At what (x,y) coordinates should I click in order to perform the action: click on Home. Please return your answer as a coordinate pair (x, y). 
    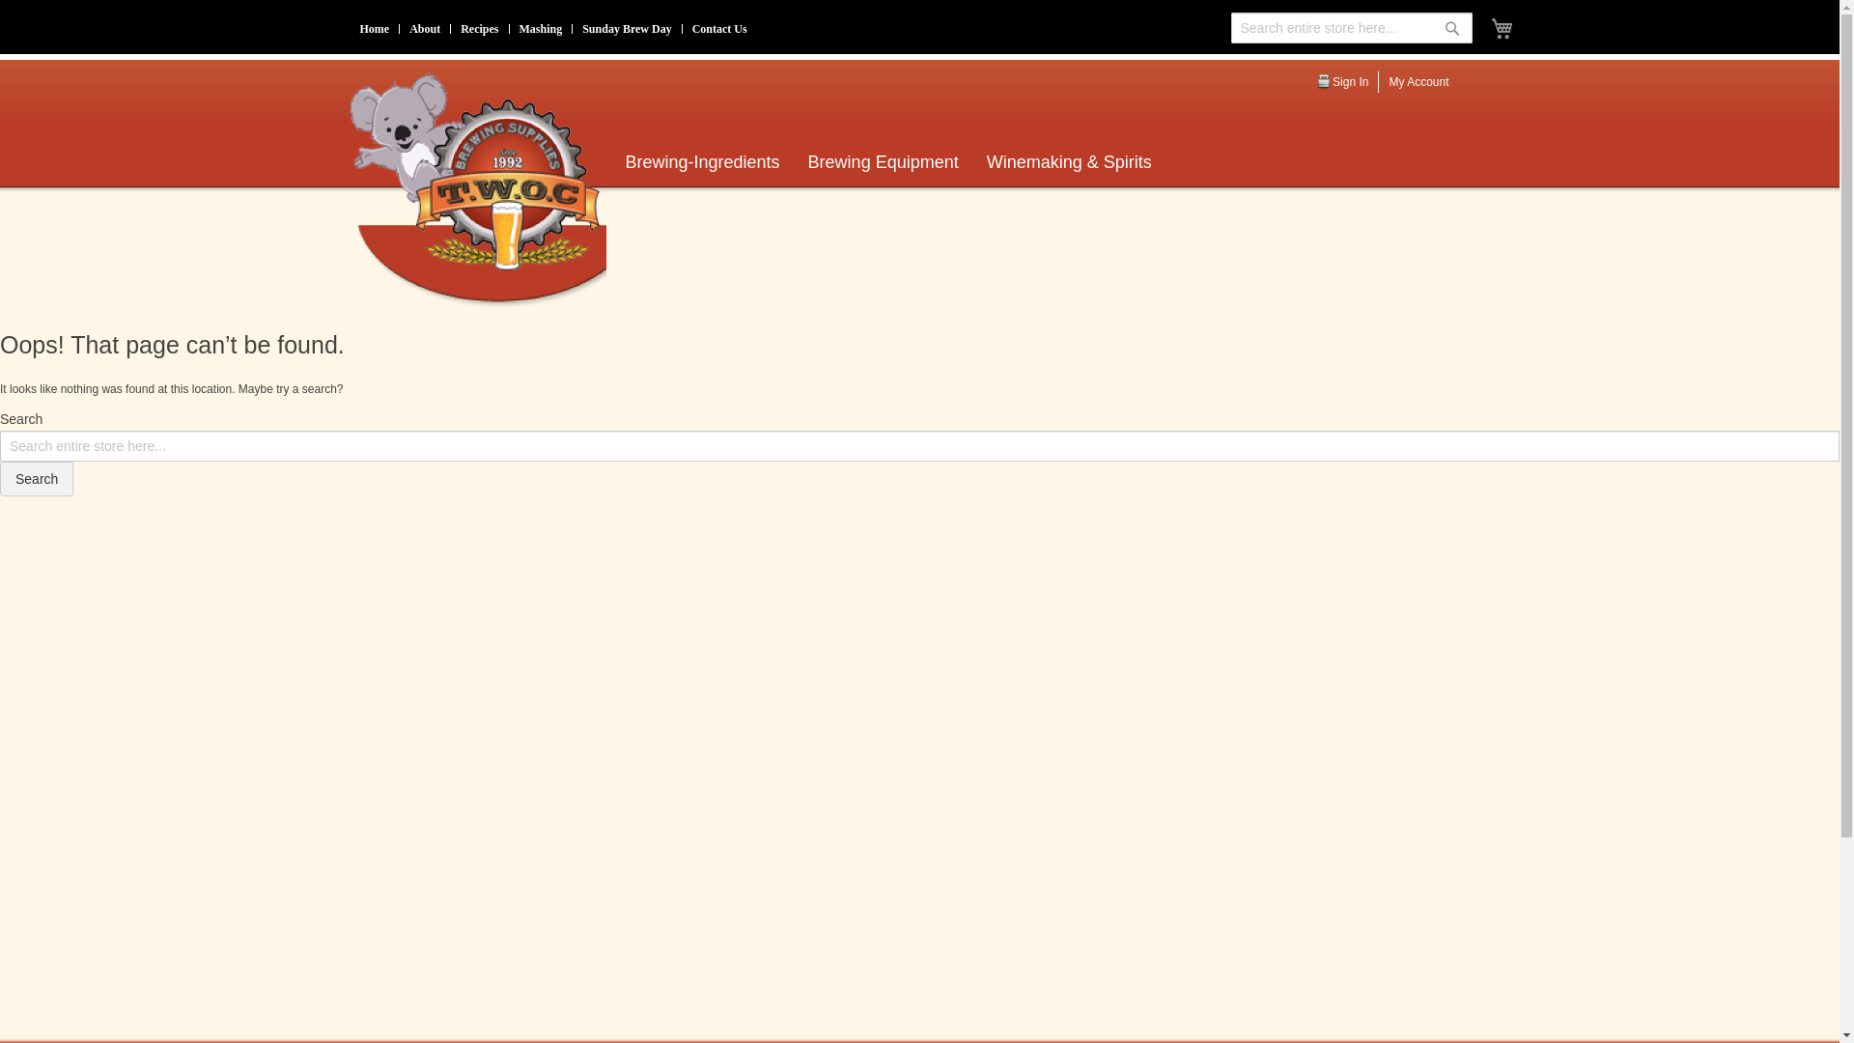
    Looking at the image, I should click on (375, 29).